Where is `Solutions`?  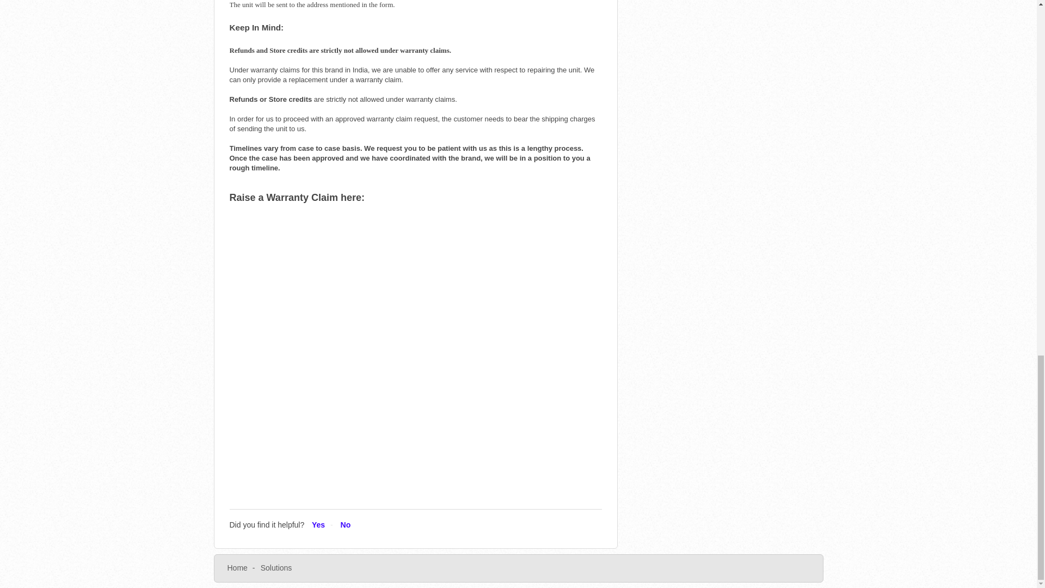 Solutions is located at coordinates (276, 567).